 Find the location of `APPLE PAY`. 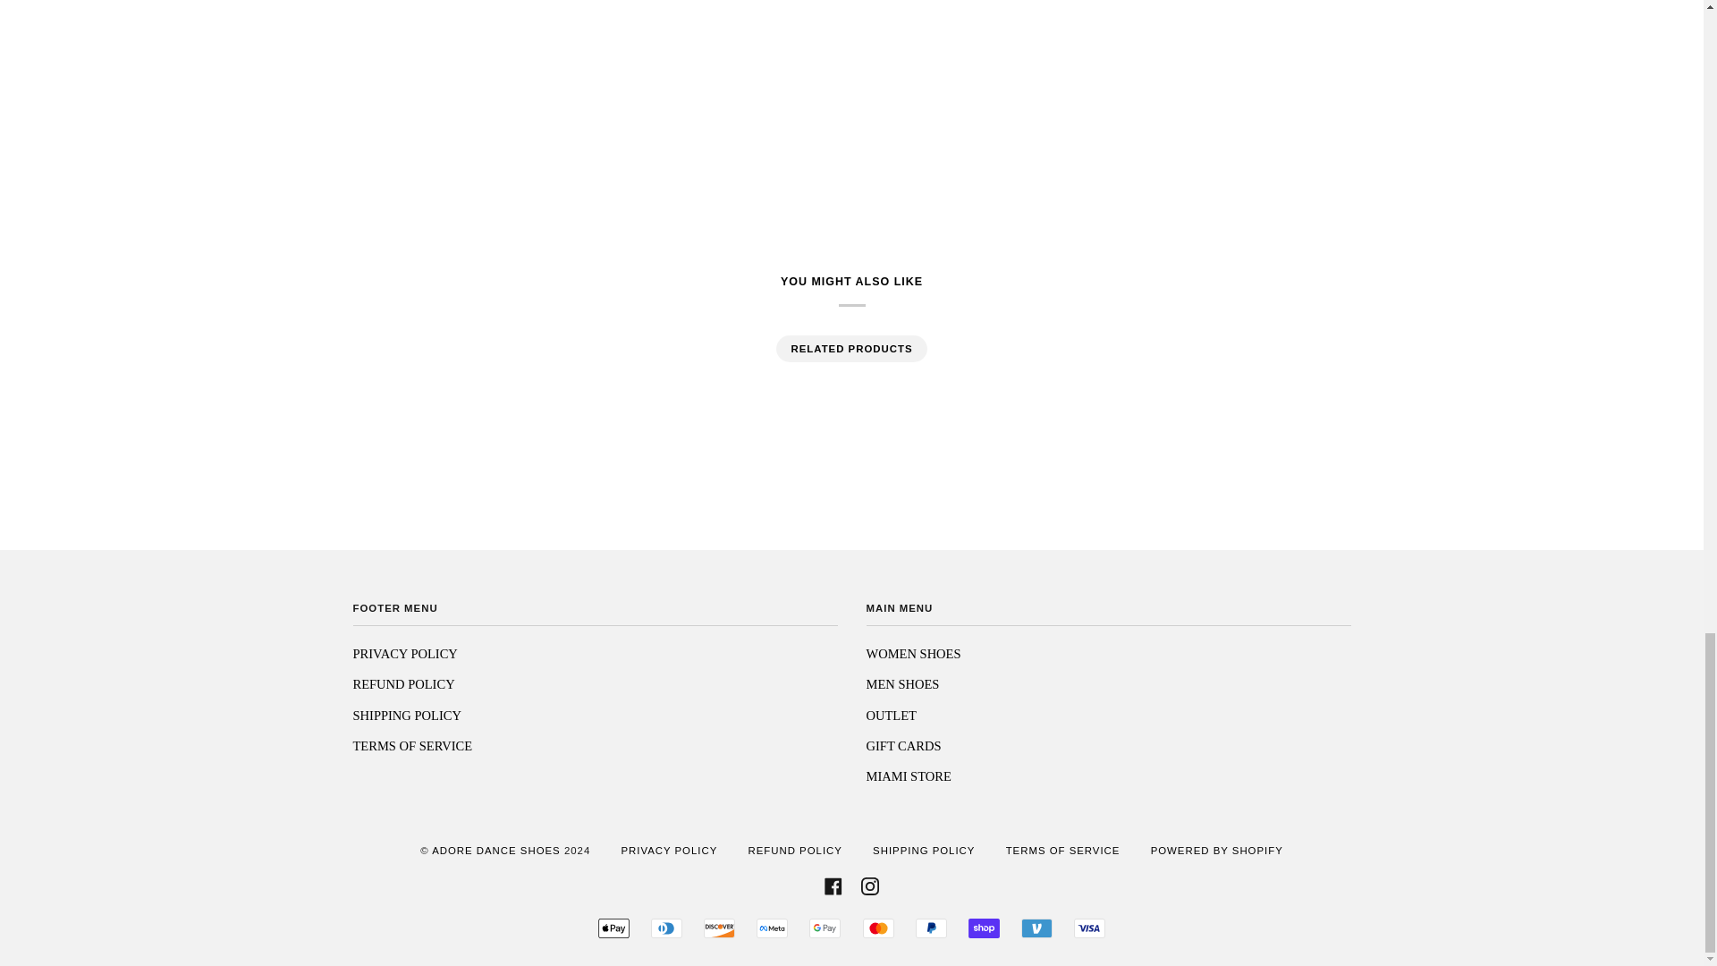

APPLE PAY is located at coordinates (613, 928).